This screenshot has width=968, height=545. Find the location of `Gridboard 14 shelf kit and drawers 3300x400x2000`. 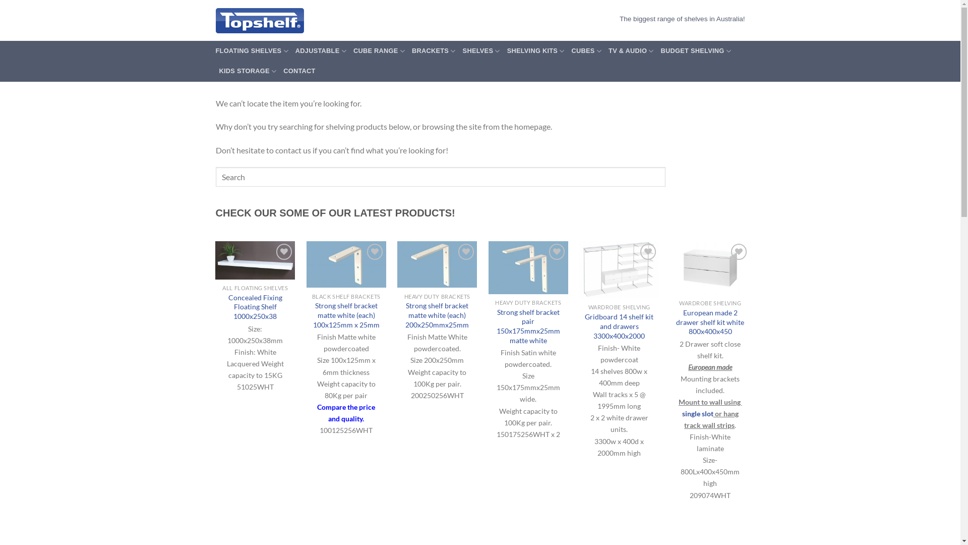

Gridboard 14 shelf kit and drawers 3300x400x2000 is located at coordinates (619, 326).